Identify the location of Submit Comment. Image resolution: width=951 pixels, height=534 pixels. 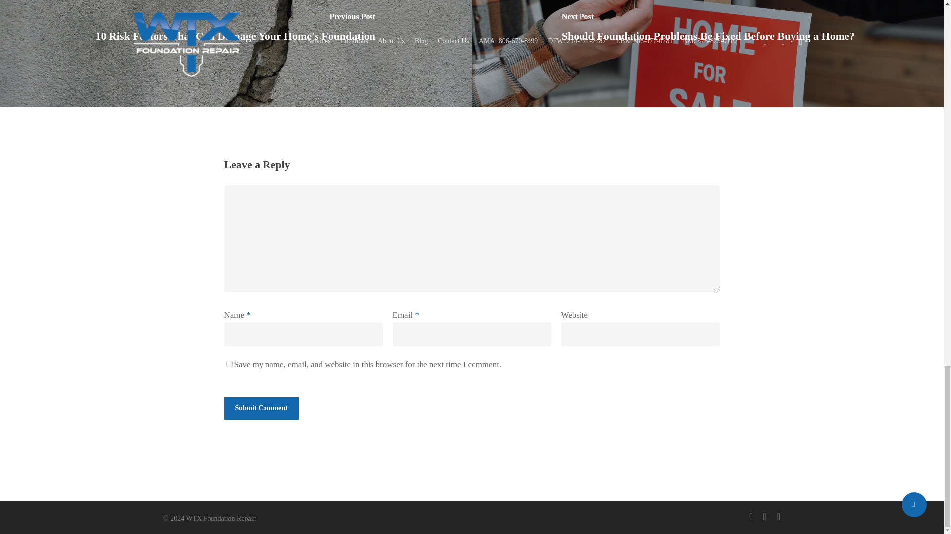
(261, 408).